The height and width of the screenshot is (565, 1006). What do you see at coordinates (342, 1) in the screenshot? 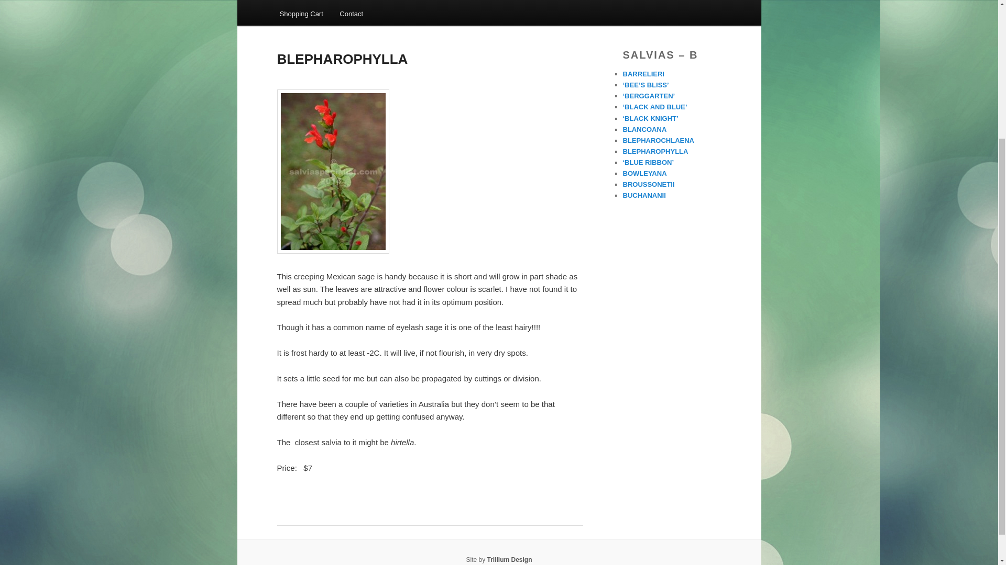
I see `LEUCOCEPHALA` at bounding box center [342, 1].